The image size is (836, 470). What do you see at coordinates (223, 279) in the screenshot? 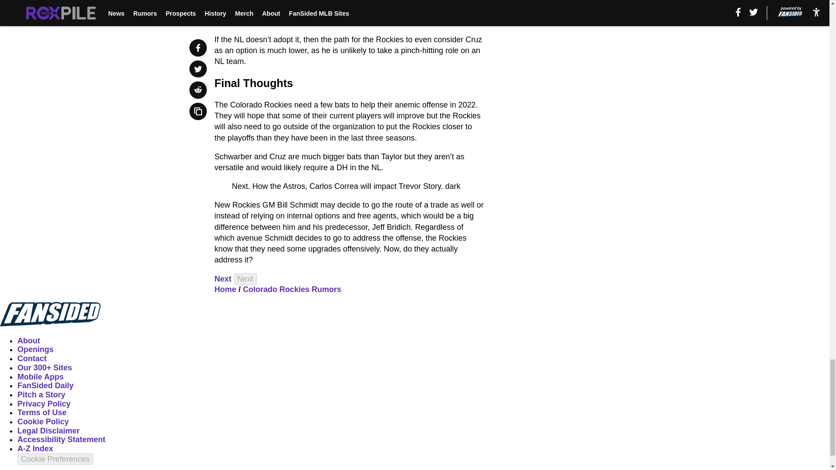
I see `Next` at bounding box center [223, 279].